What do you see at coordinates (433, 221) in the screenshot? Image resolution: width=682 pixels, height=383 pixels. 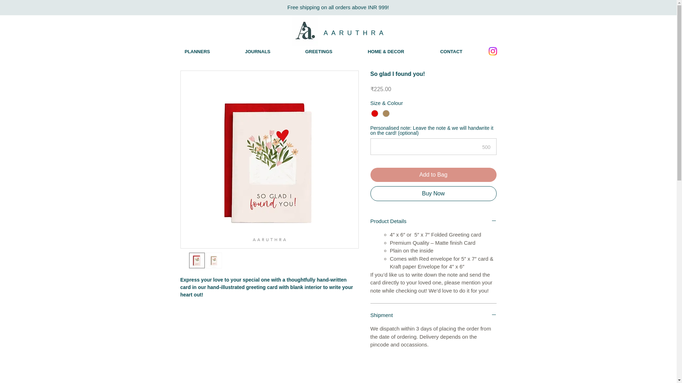 I see `Product Details` at bounding box center [433, 221].